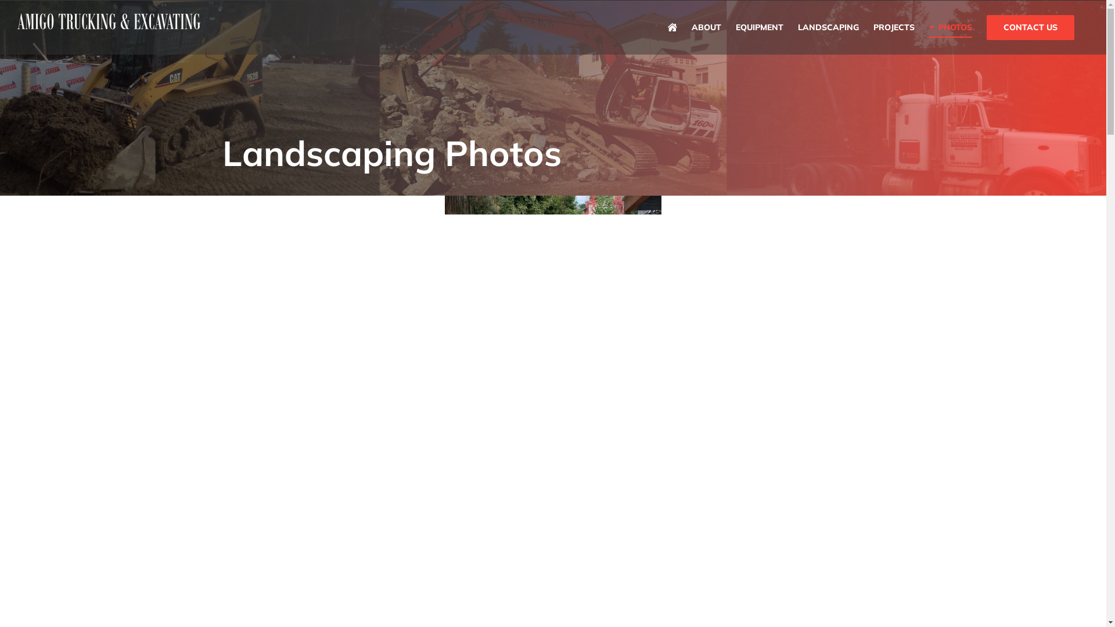 The image size is (1115, 627). I want to click on PROJECTS, so click(894, 27).